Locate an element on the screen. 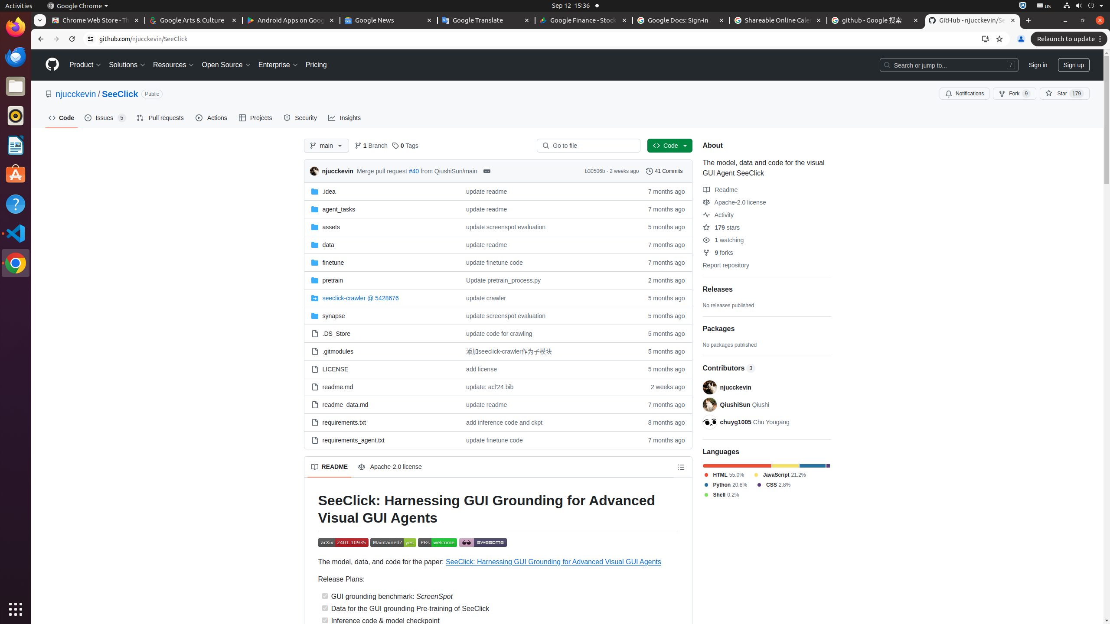  update: acl'24 bib is located at coordinates (490, 387).